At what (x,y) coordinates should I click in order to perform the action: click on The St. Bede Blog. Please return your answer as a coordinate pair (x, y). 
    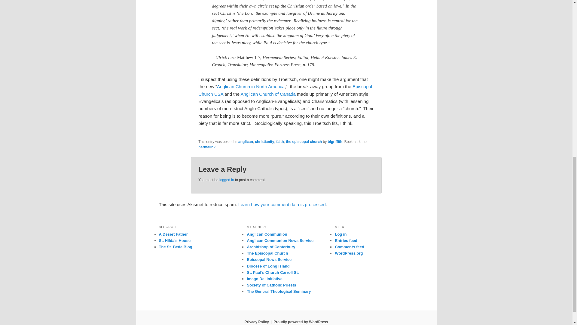
    Looking at the image, I should click on (176, 247).